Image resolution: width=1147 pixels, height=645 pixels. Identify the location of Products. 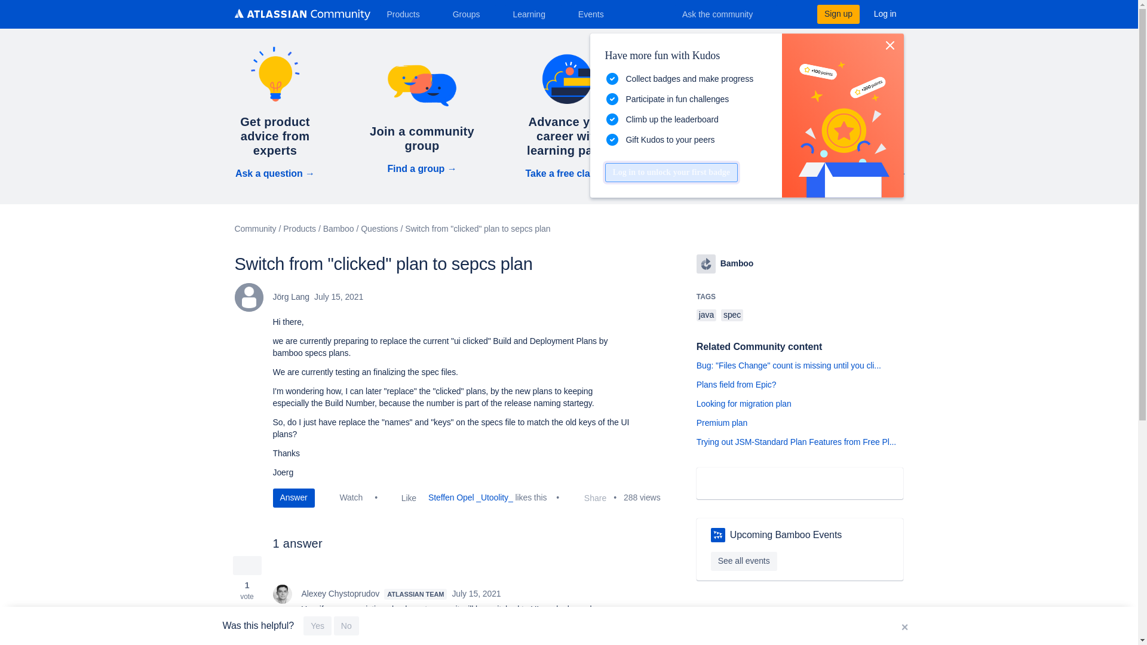
(407, 14).